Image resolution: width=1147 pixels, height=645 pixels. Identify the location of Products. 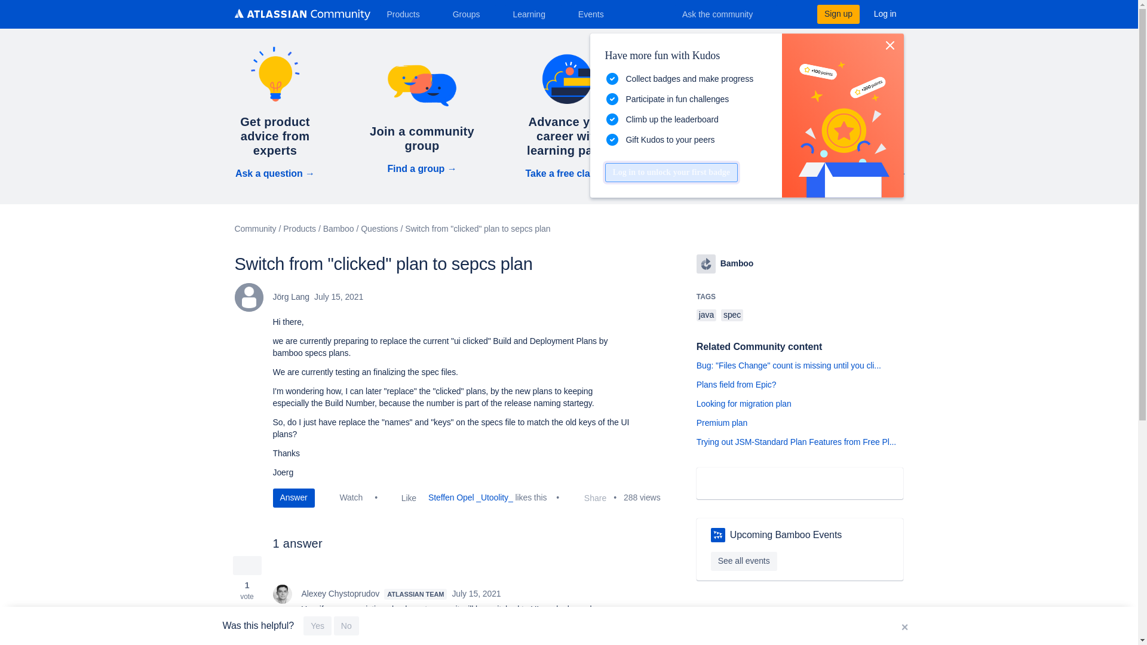
(407, 14).